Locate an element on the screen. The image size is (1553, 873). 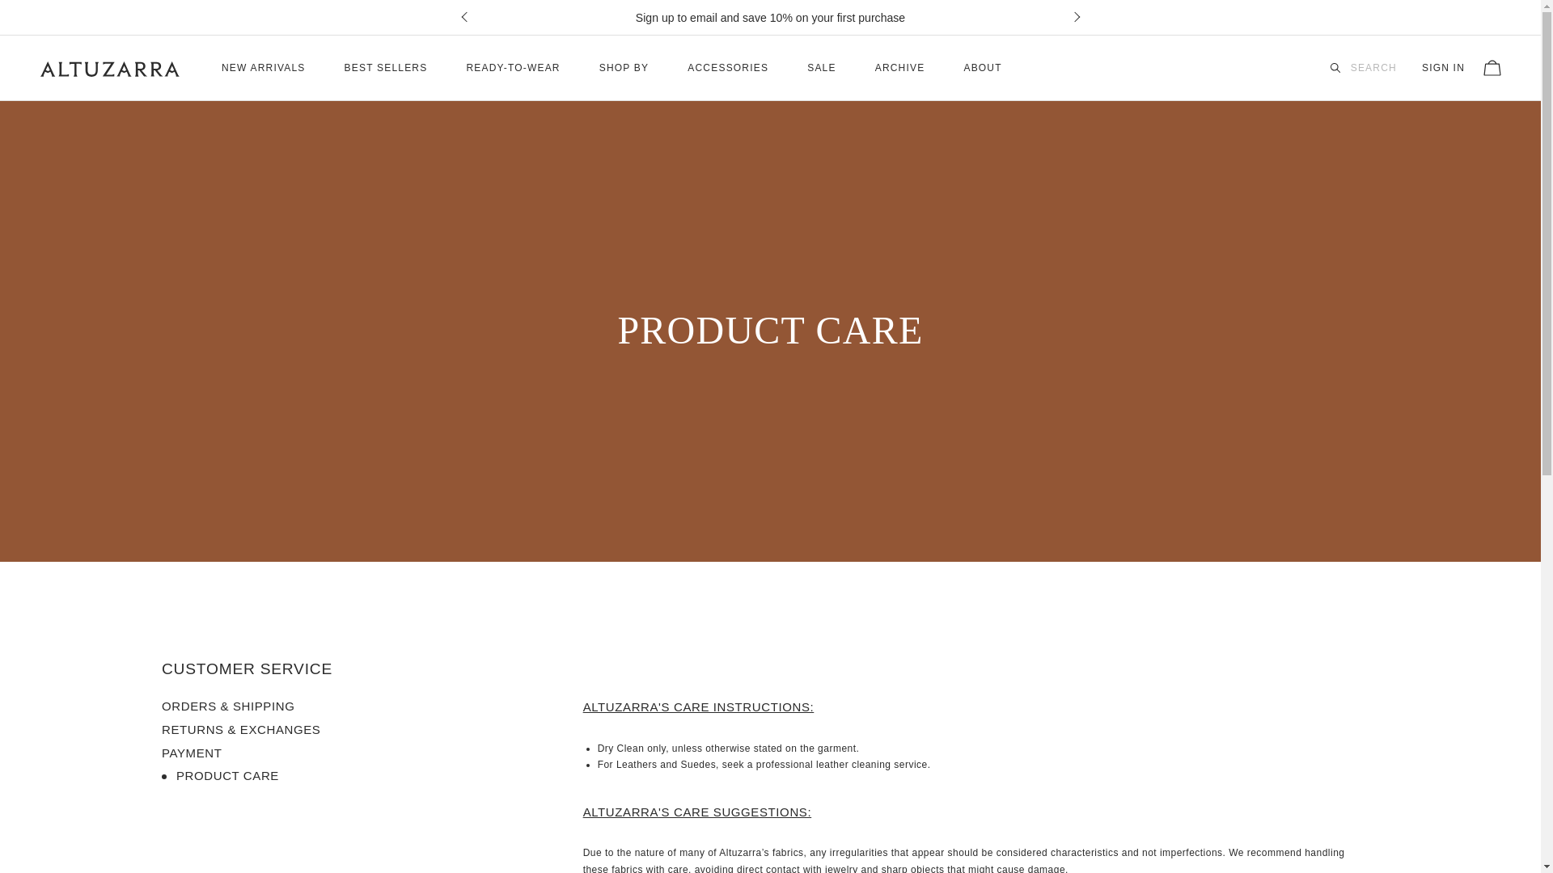
Previous is located at coordinates (466, 18).